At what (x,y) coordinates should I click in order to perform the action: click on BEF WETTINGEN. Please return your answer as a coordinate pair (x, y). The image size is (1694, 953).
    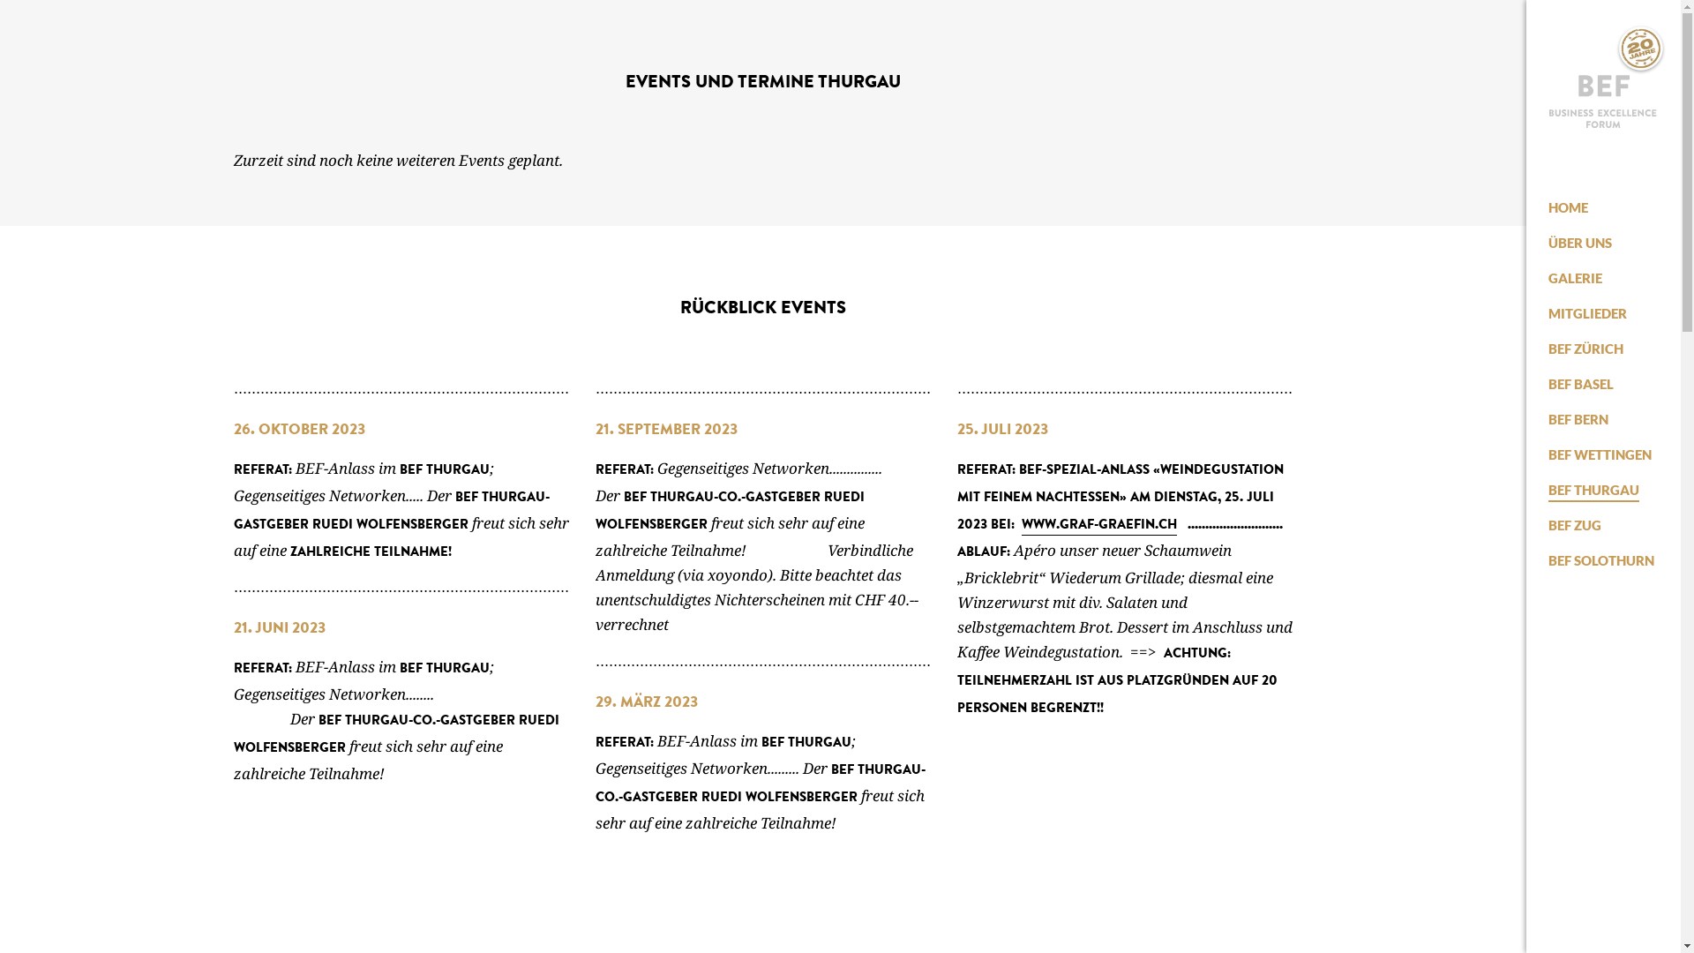
    Looking at the image, I should click on (1600, 454).